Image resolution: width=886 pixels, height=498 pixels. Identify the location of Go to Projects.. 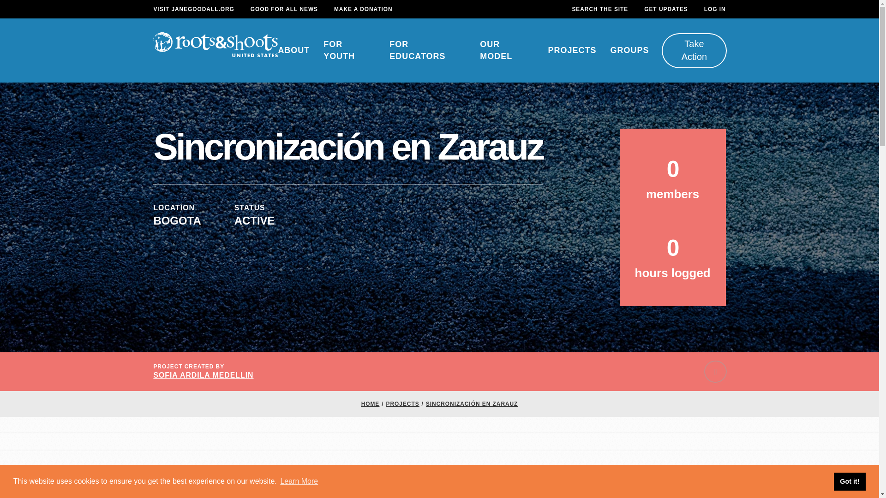
(402, 404).